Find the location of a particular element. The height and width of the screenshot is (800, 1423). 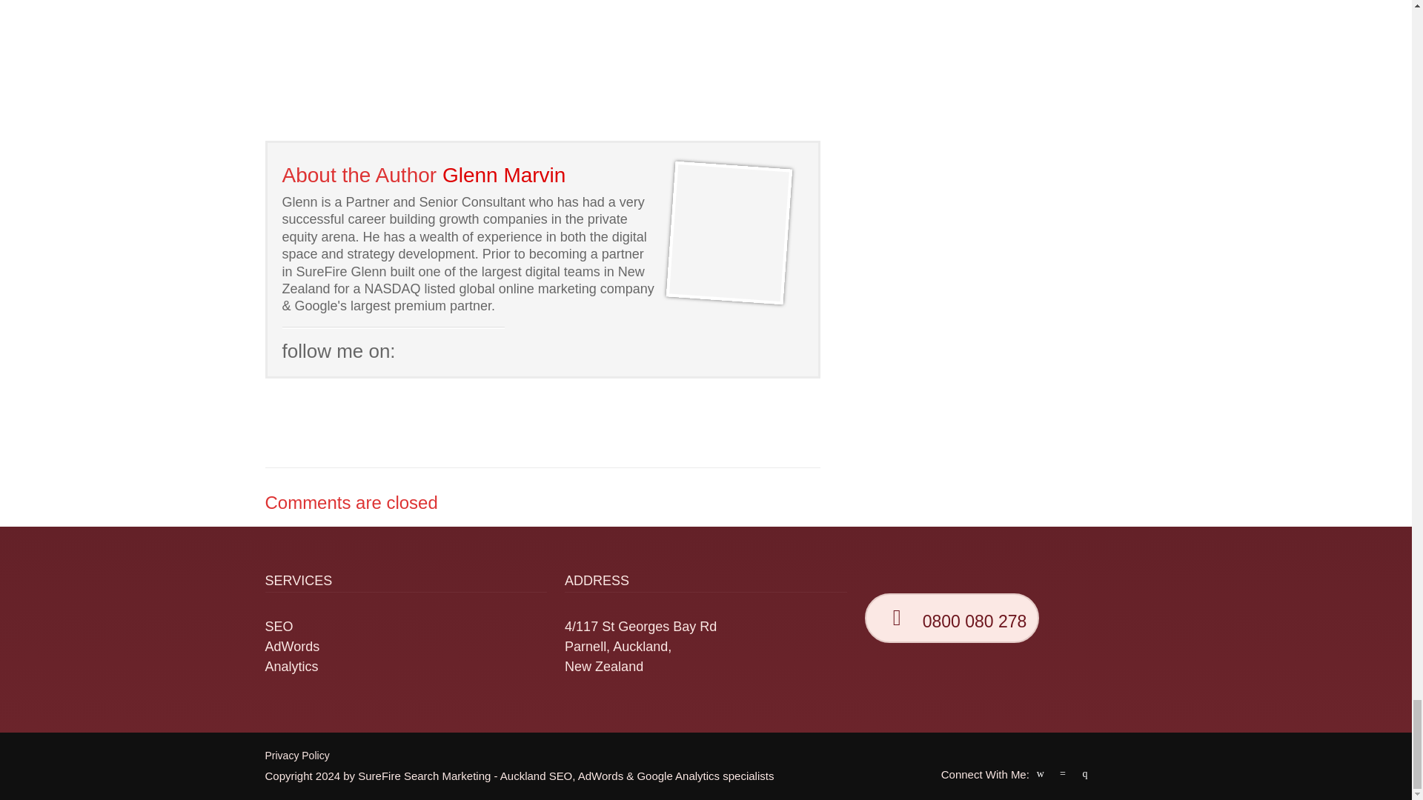

AdWords is located at coordinates (600, 776).